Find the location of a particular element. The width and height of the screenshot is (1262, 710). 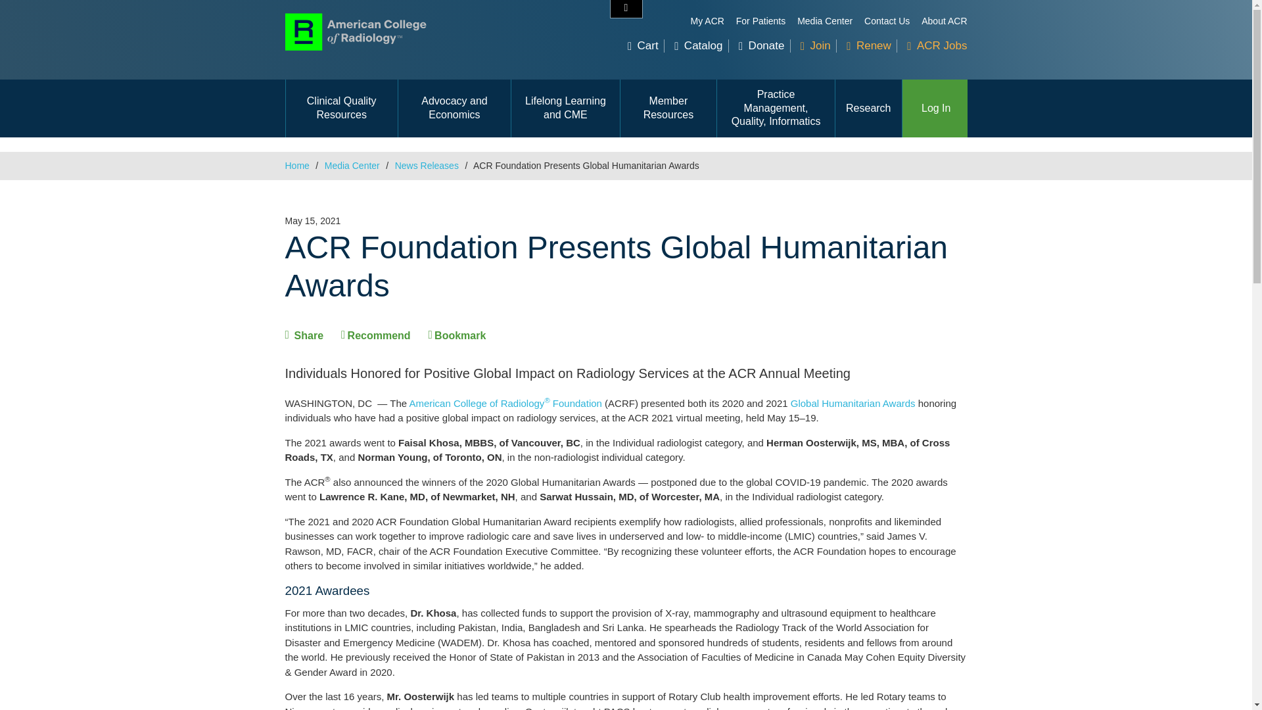

For Patients is located at coordinates (760, 20).